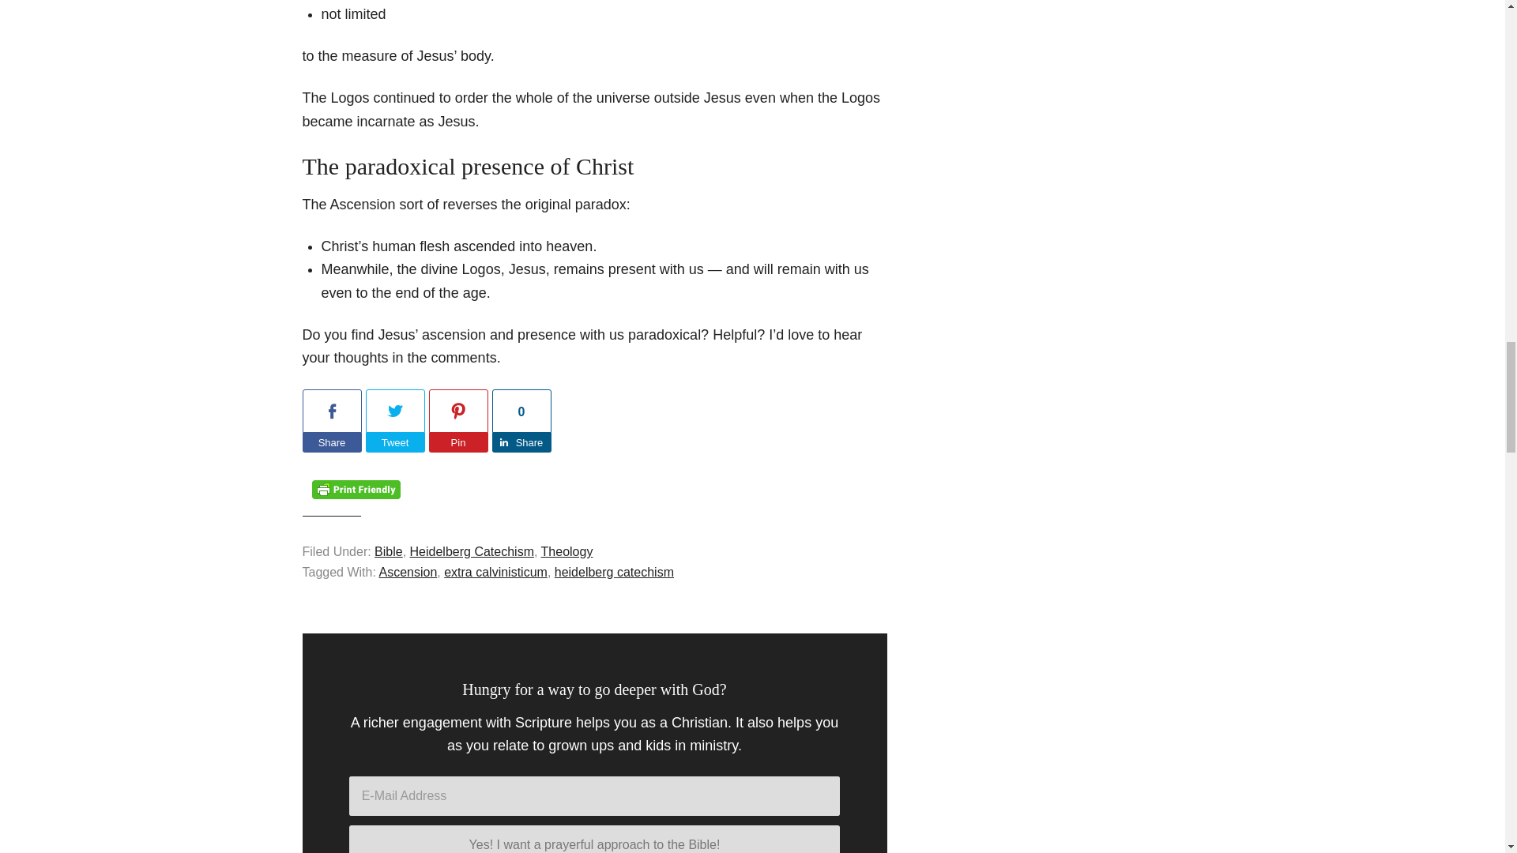  I want to click on Share, so click(521, 442).